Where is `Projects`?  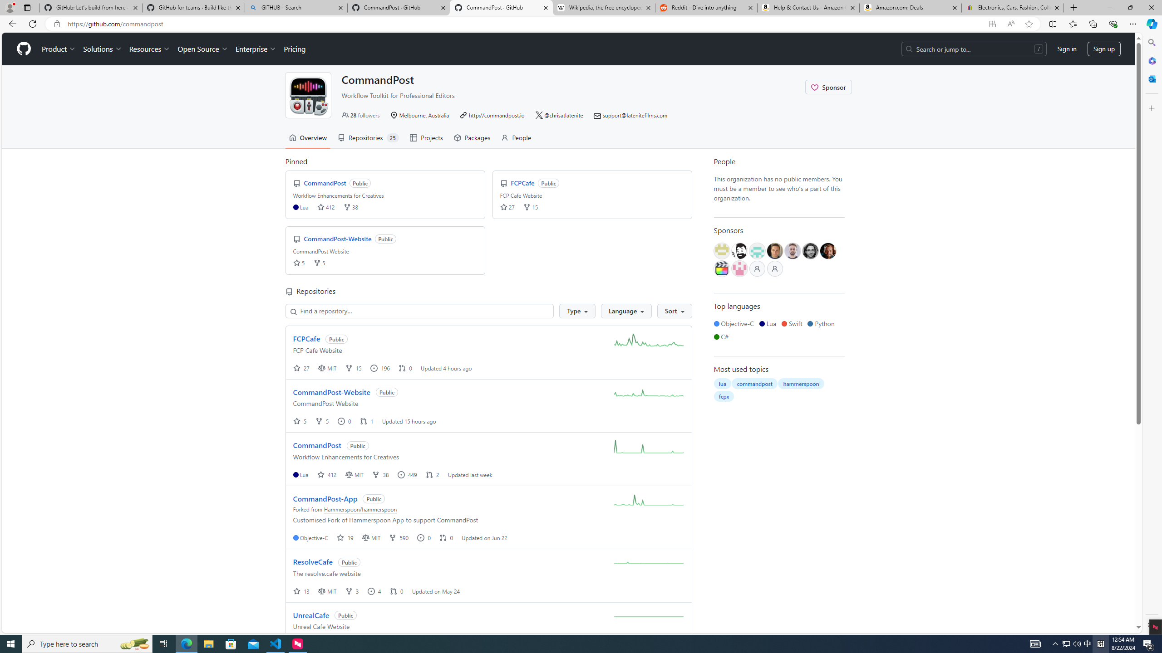 Projects is located at coordinates (426, 138).